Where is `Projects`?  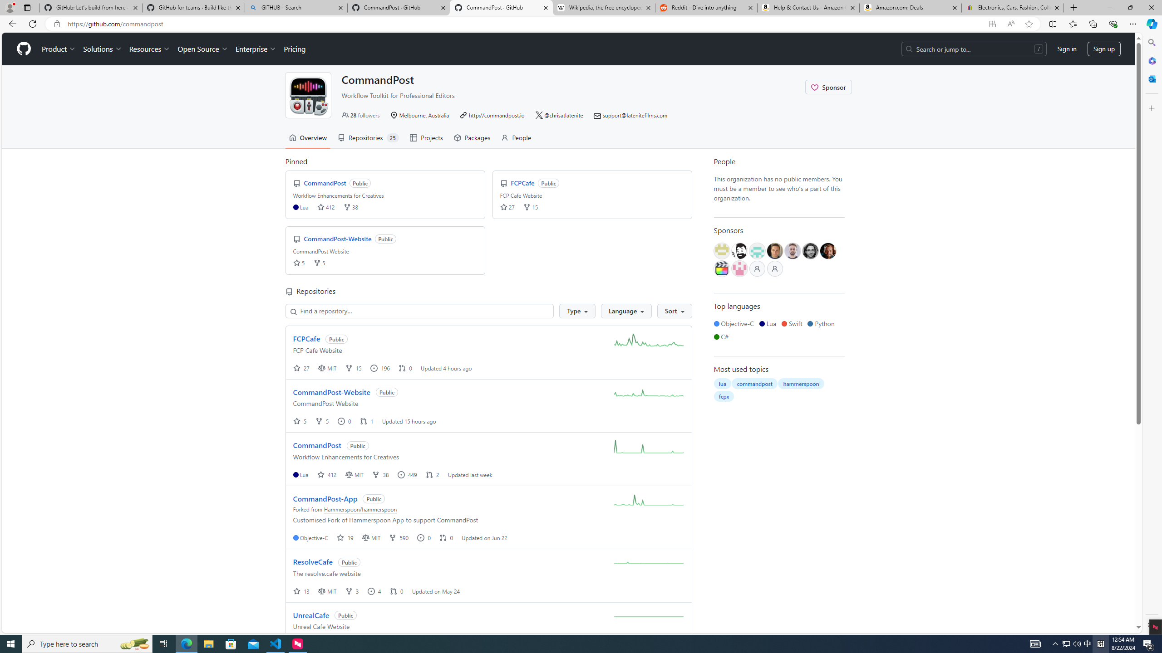 Projects is located at coordinates (426, 138).